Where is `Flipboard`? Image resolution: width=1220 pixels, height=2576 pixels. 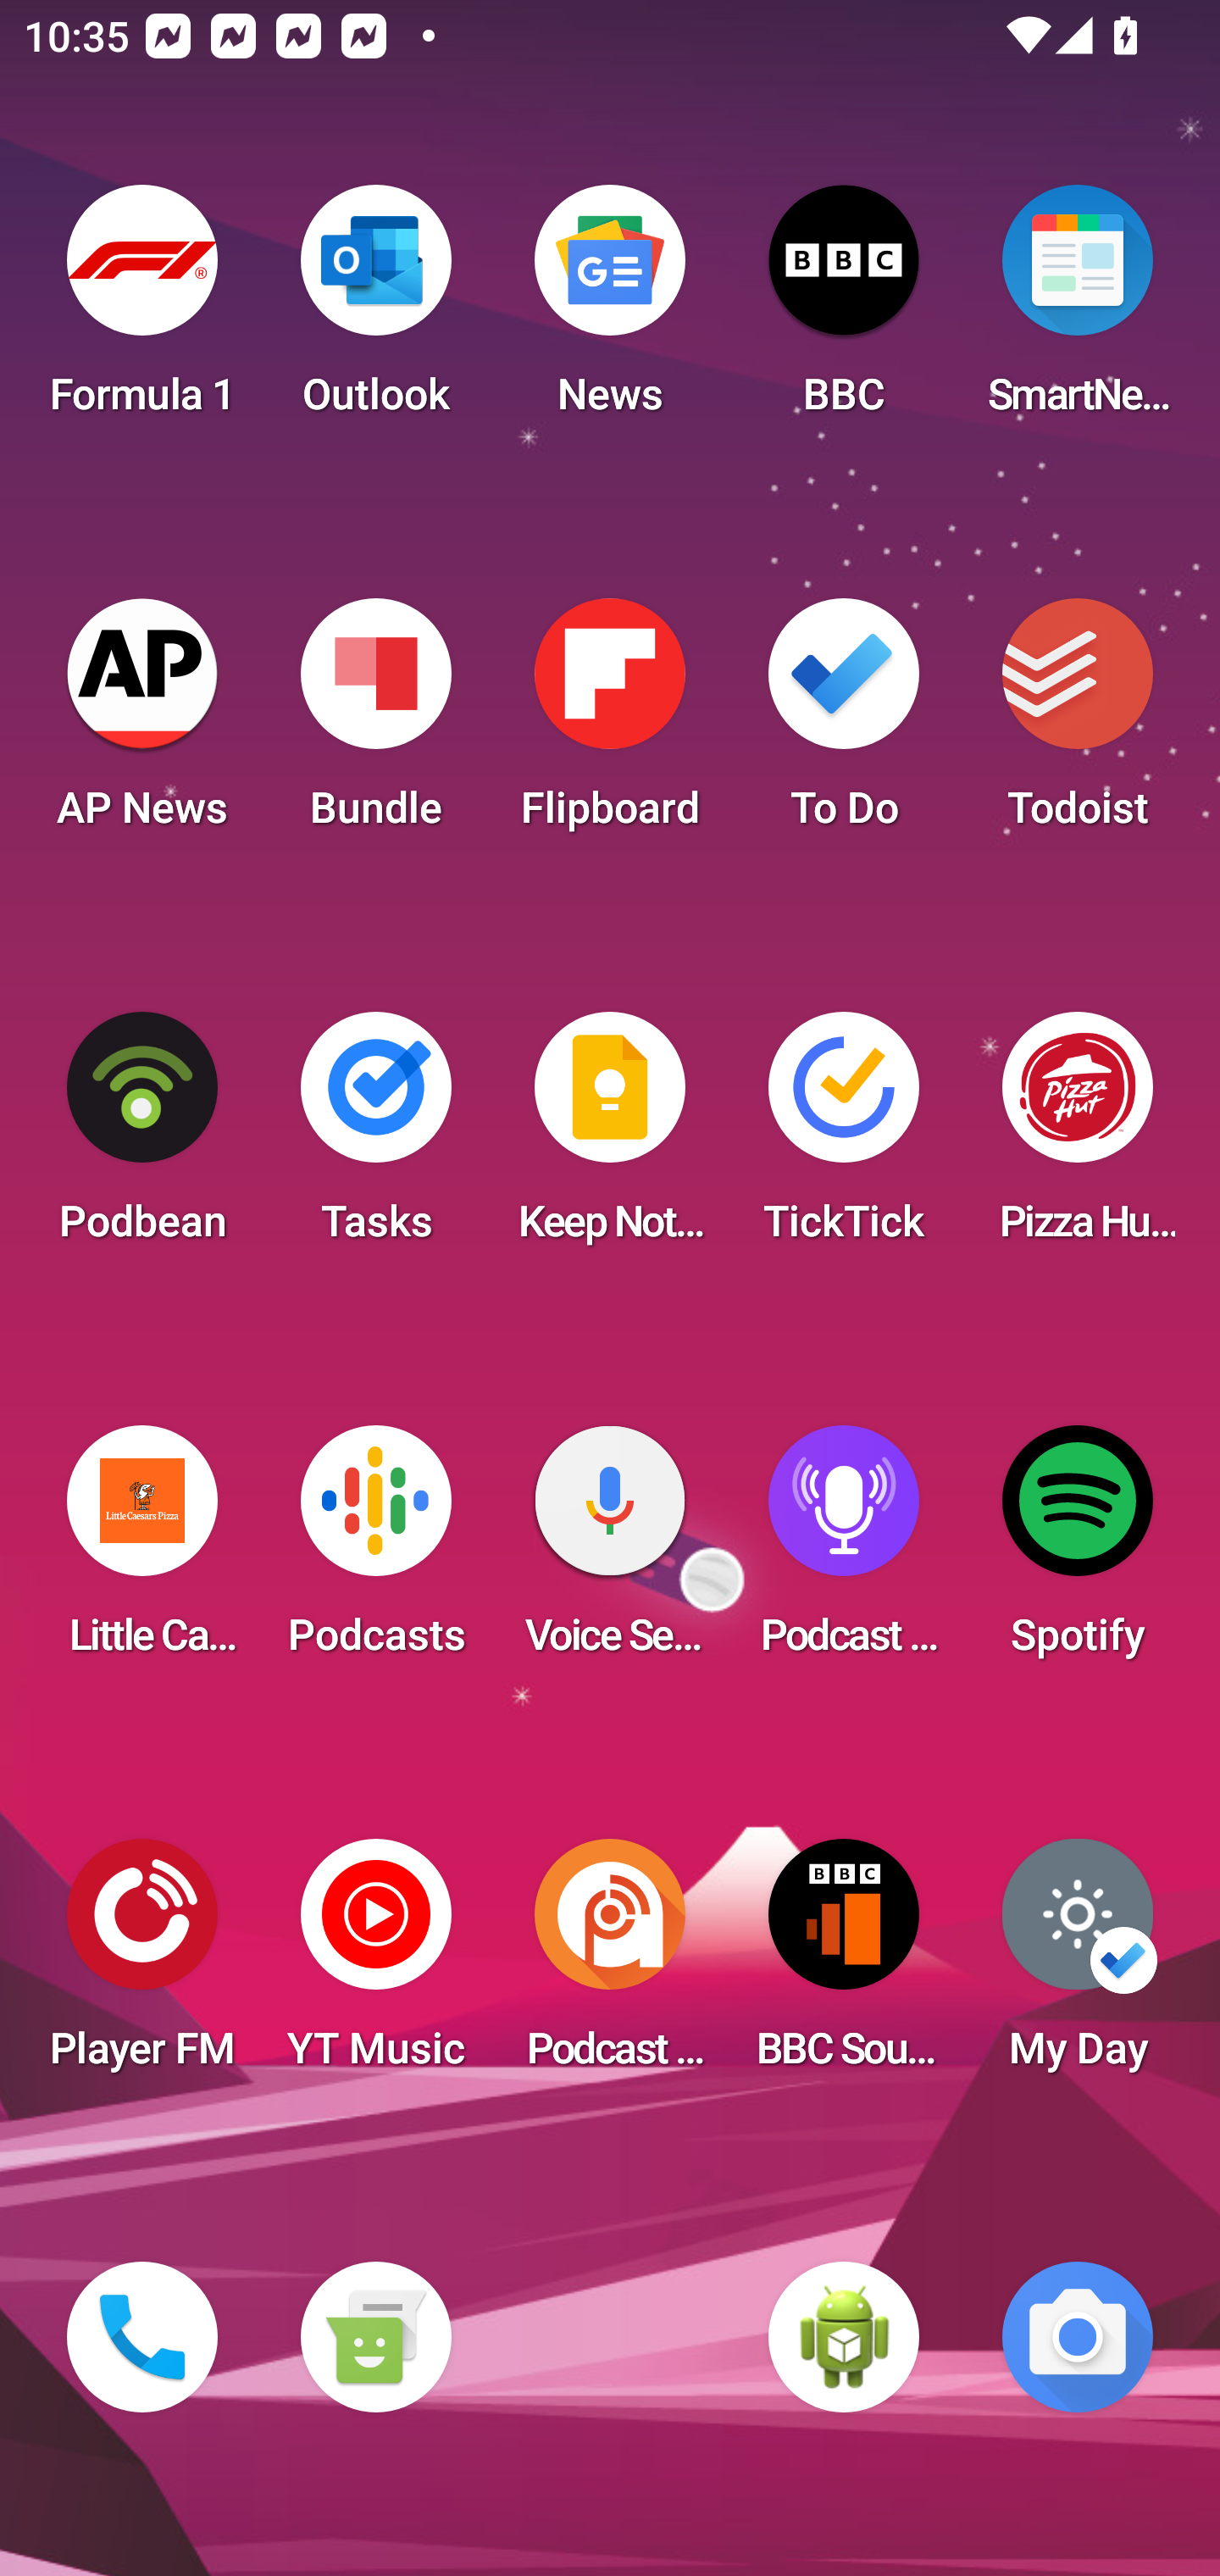 Flipboard is located at coordinates (610, 724).